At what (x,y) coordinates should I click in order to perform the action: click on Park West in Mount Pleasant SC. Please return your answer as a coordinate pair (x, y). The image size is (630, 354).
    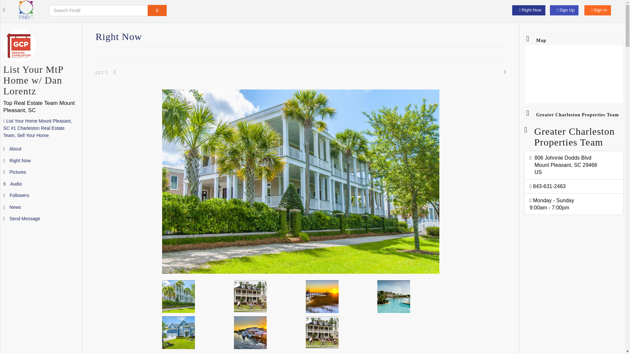
    Looking at the image, I should click on (337, 332).